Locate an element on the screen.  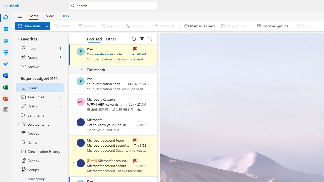
Expand conversation is located at coordinates (74, 163).